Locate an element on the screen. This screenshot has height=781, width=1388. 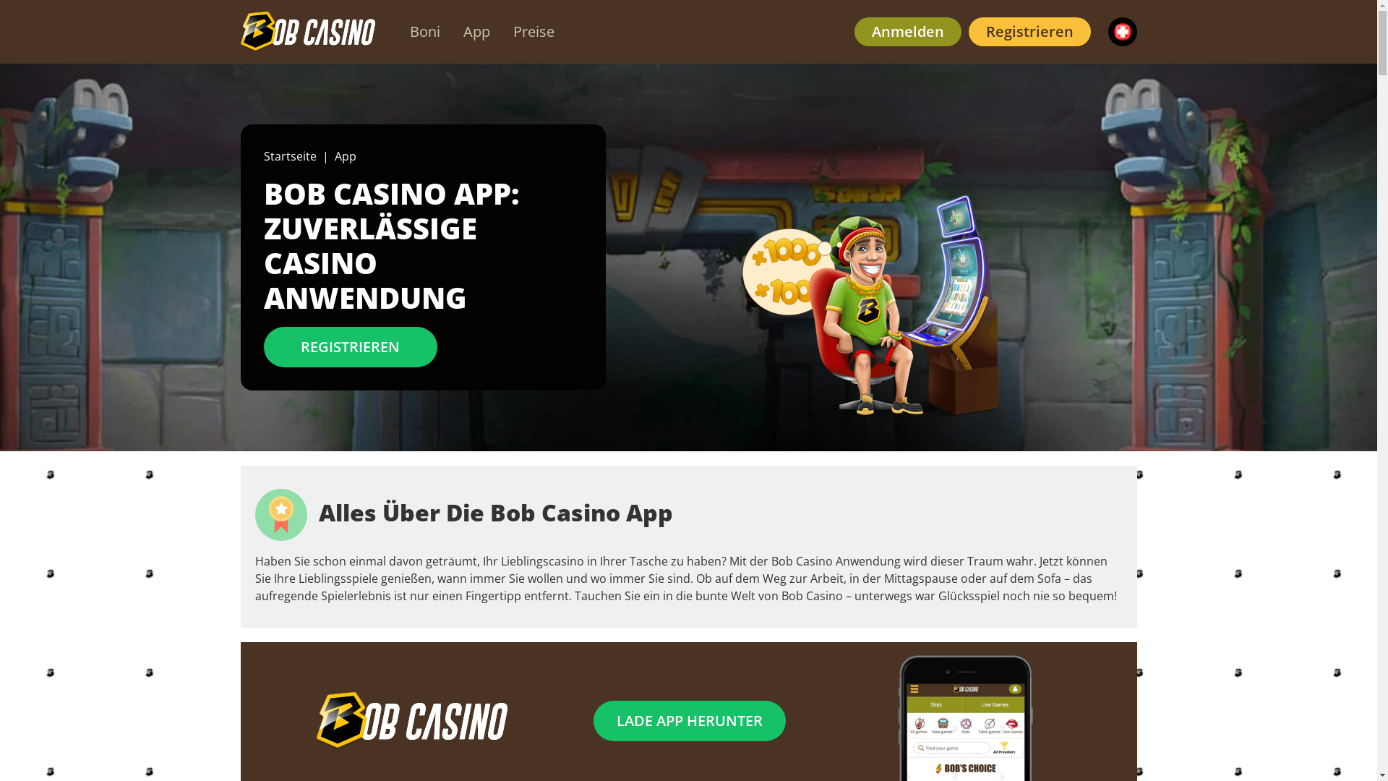
Registrieren is located at coordinates (1029, 32).